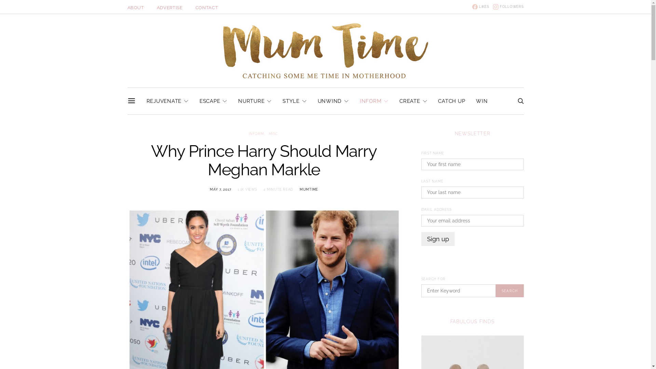 The image size is (656, 369). What do you see at coordinates (135, 8) in the screenshot?
I see `ABOUT` at bounding box center [135, 8].